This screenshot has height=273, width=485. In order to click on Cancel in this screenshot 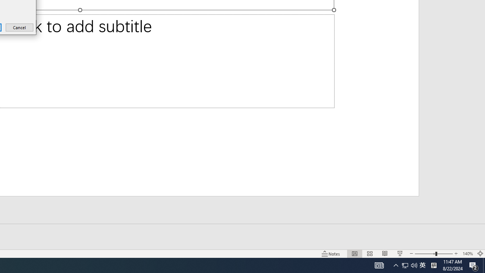, I will do `click(20, 27)`.